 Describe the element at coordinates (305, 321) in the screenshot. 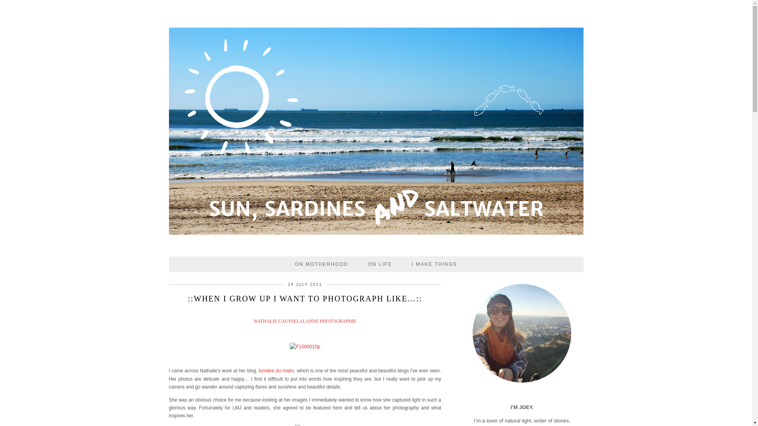

I see `NATHALIE CAUSSELALANNE PHOTOGRAPHIE` at that location.